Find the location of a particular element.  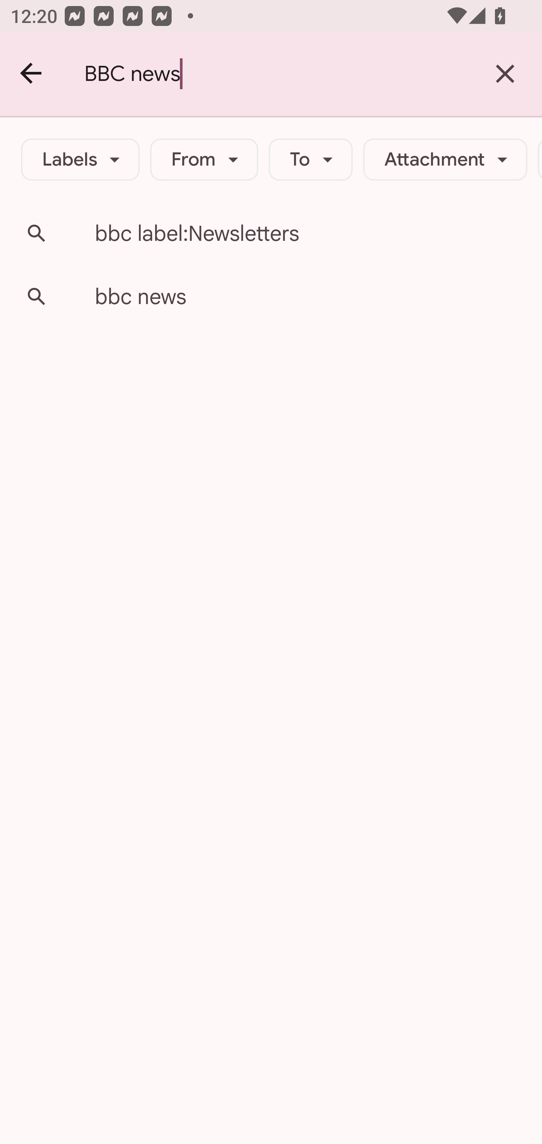

To is located at coordinates (311, 160).